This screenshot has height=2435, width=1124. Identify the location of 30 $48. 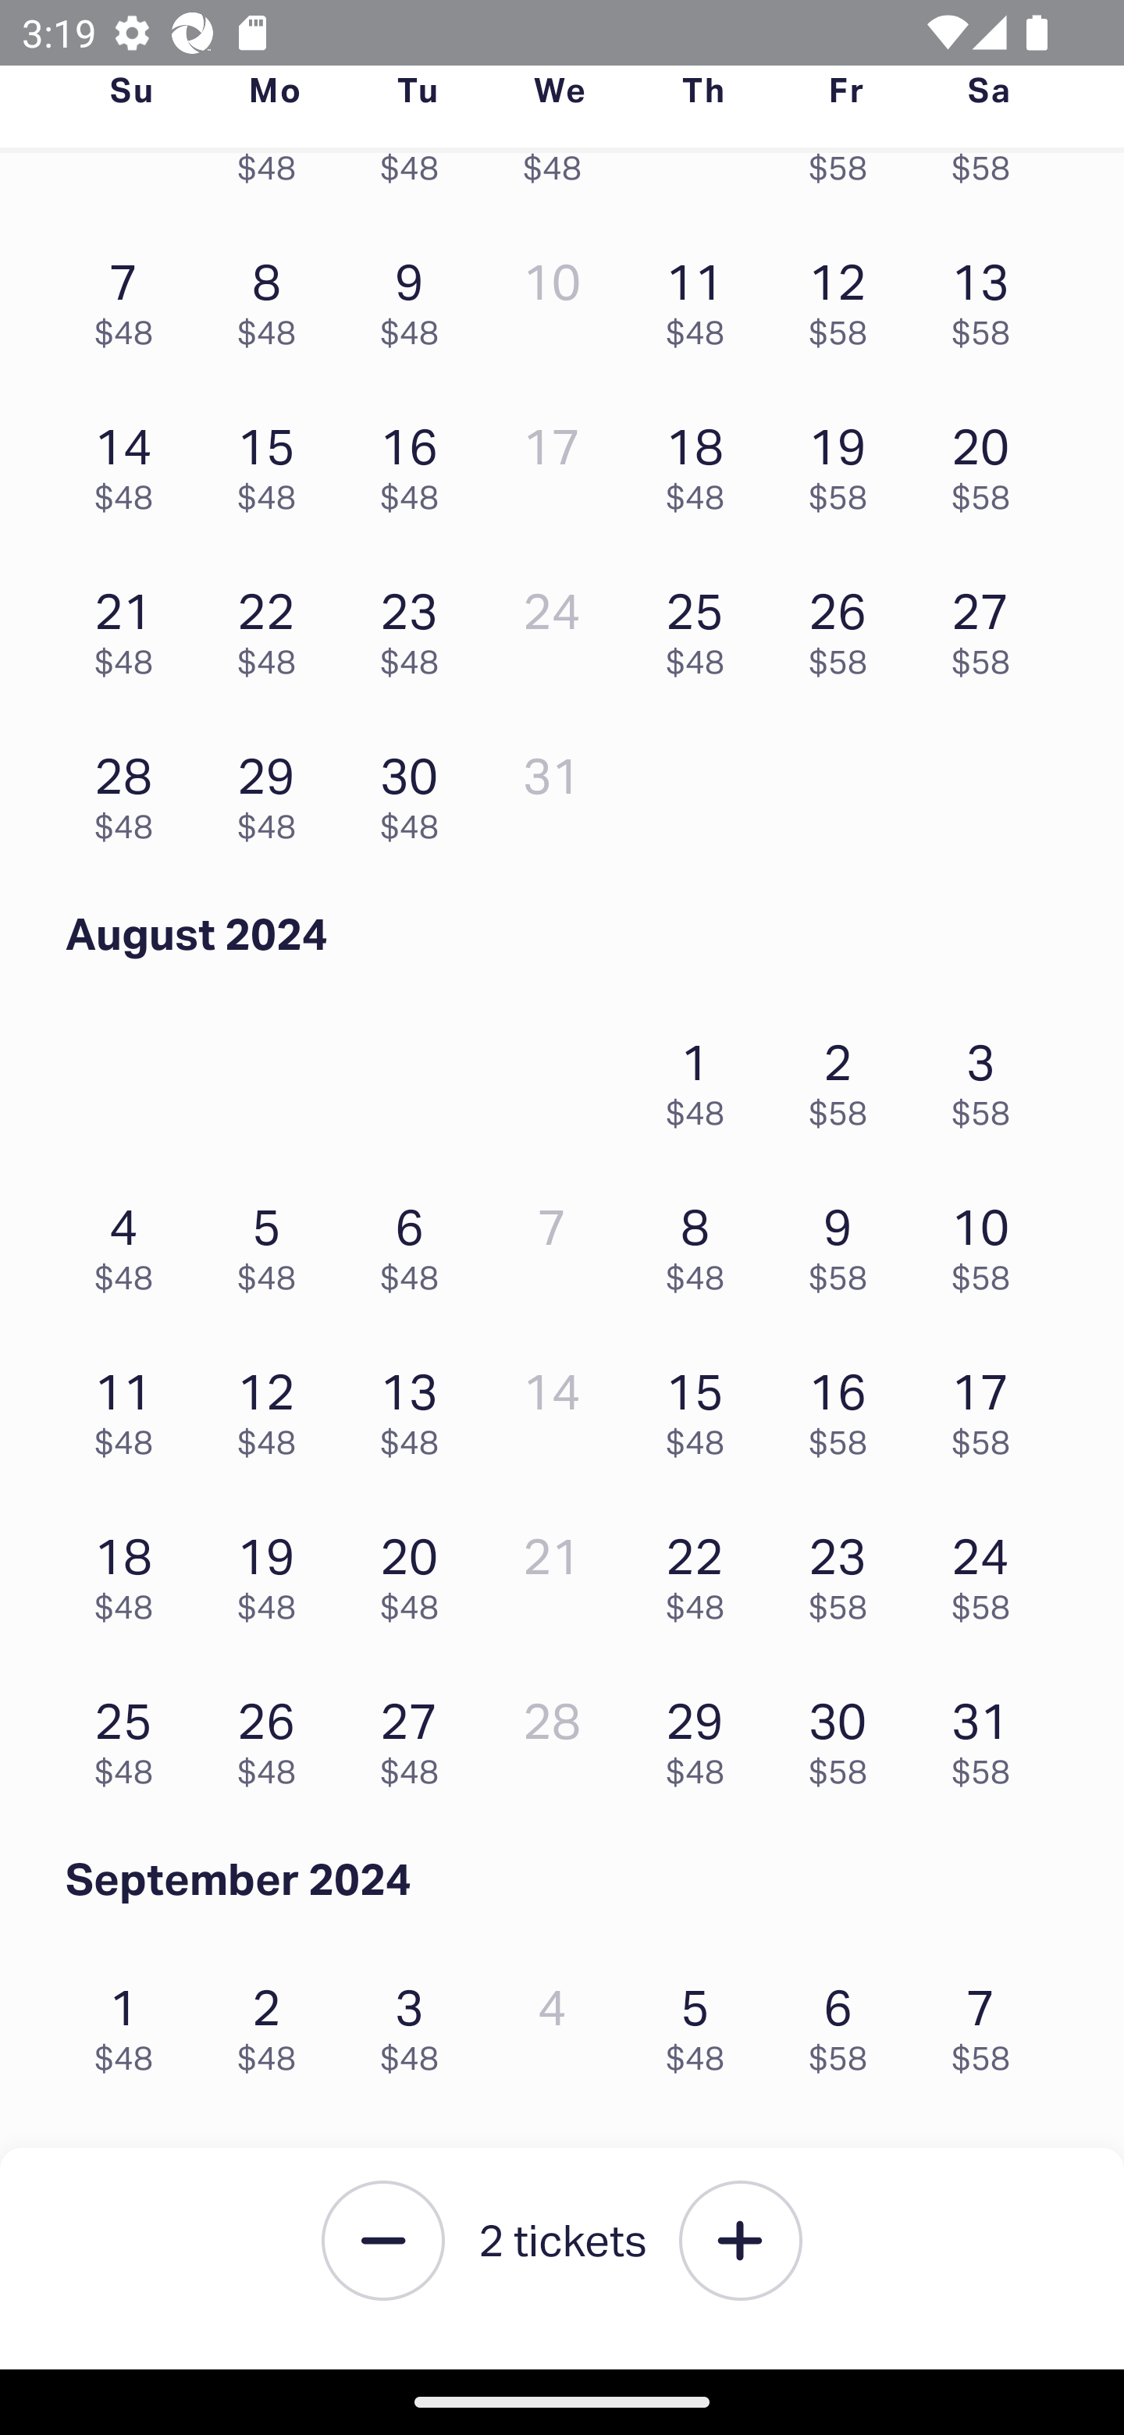
(417, 790).